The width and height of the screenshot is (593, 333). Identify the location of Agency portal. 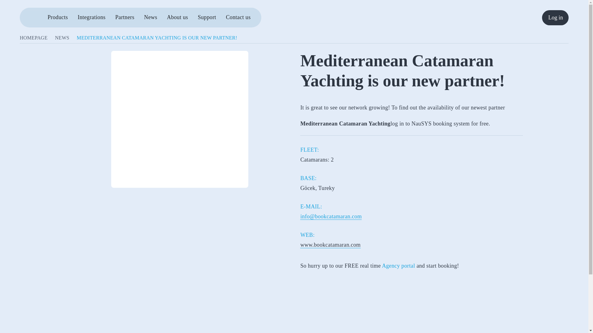
(398, 266).